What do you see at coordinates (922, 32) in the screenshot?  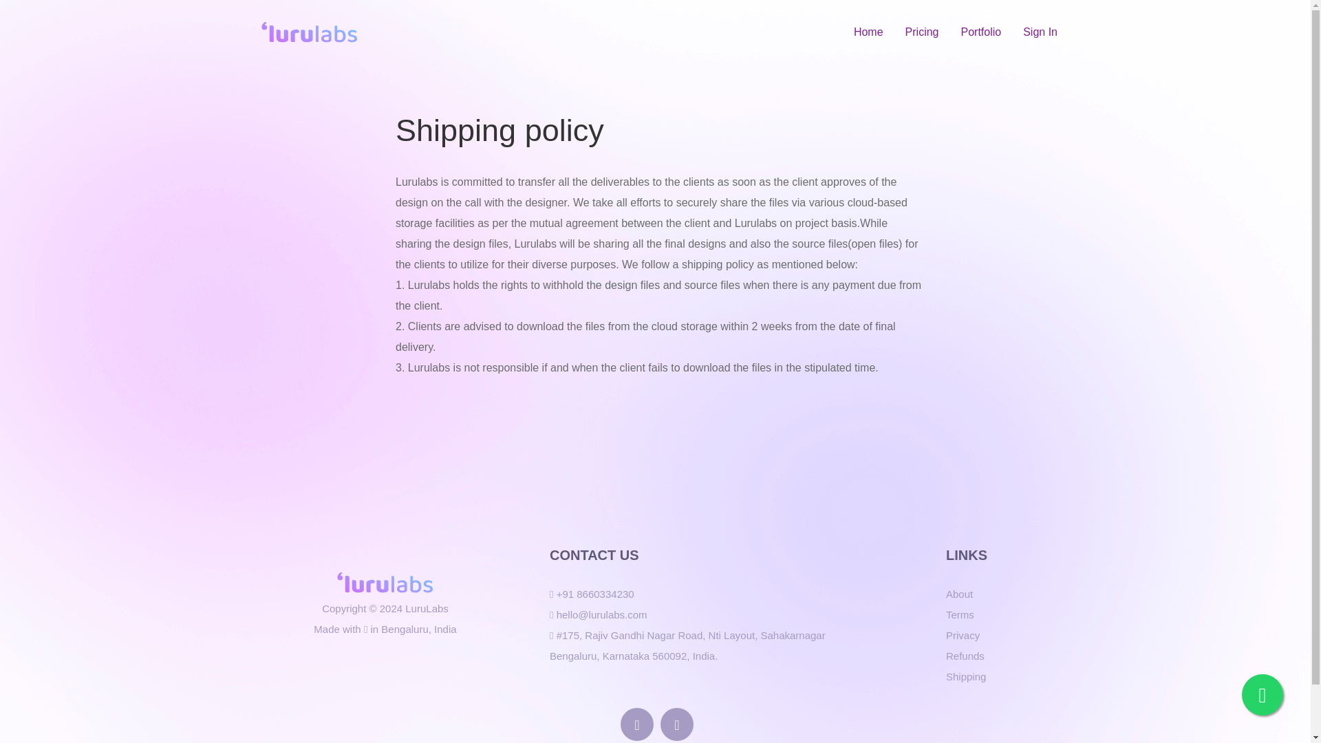 I see `Pricing` at bounding box center [922, 32].